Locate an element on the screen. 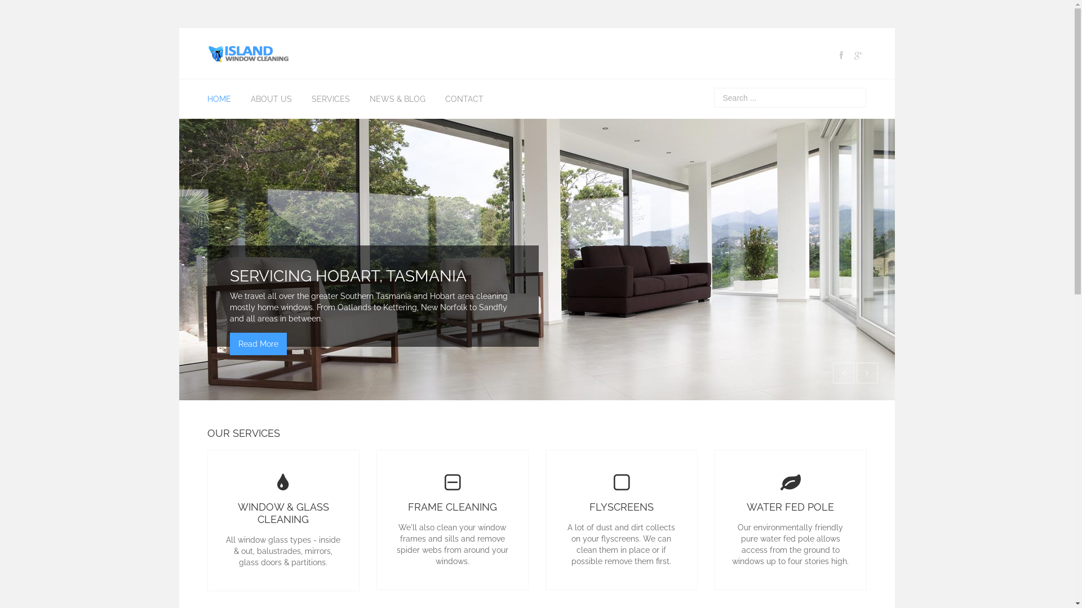 Image resolution: width=1082 pixels, height=608 pixels. SERVICES is located at coordinates (330, 99).